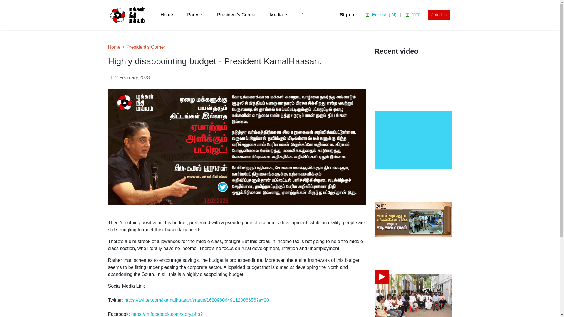  What do you see at coordinates (146, 47) in the screenshot?
I see `President's Corner` at bounding box center [146, 47].